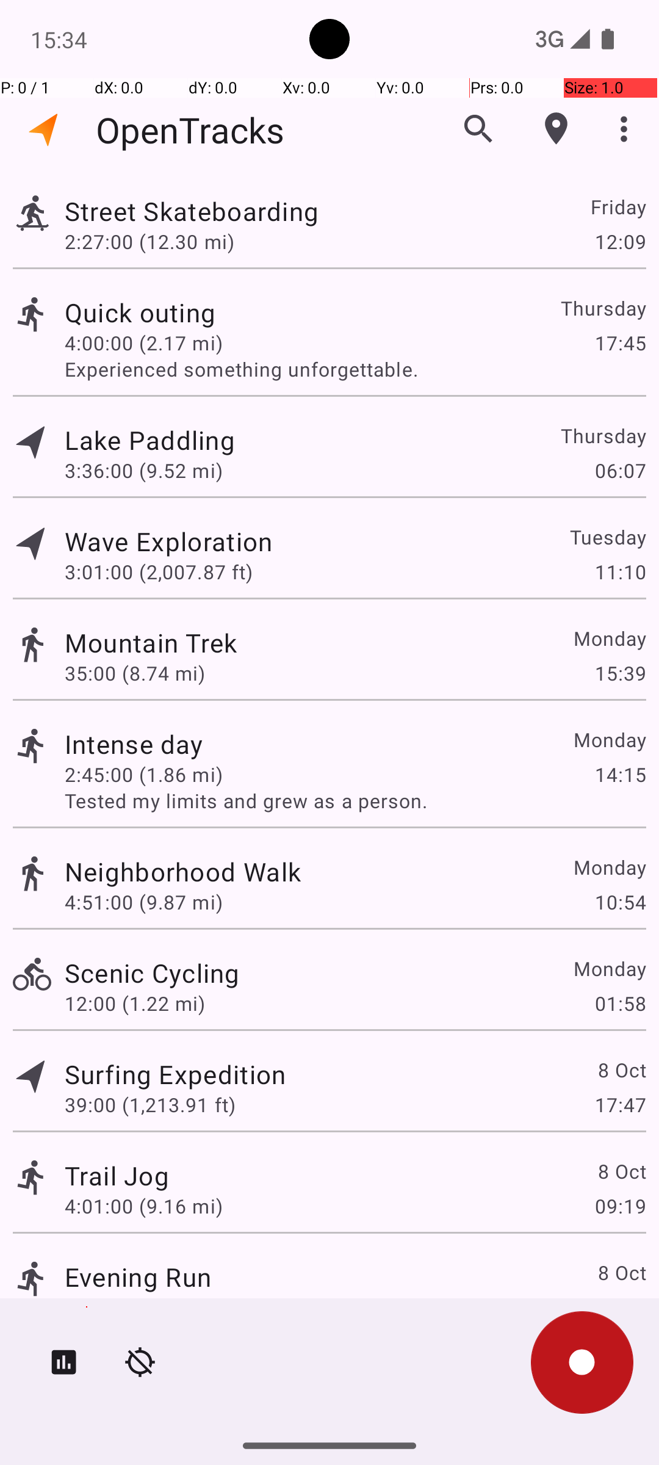 Image resolution: width=659 pixels, height=1465 pixels. What do you see at coordinates (149, 241) in the screenshot?
I see `2:27:00 (12.30 mi)` at bounding box center [149, 241].